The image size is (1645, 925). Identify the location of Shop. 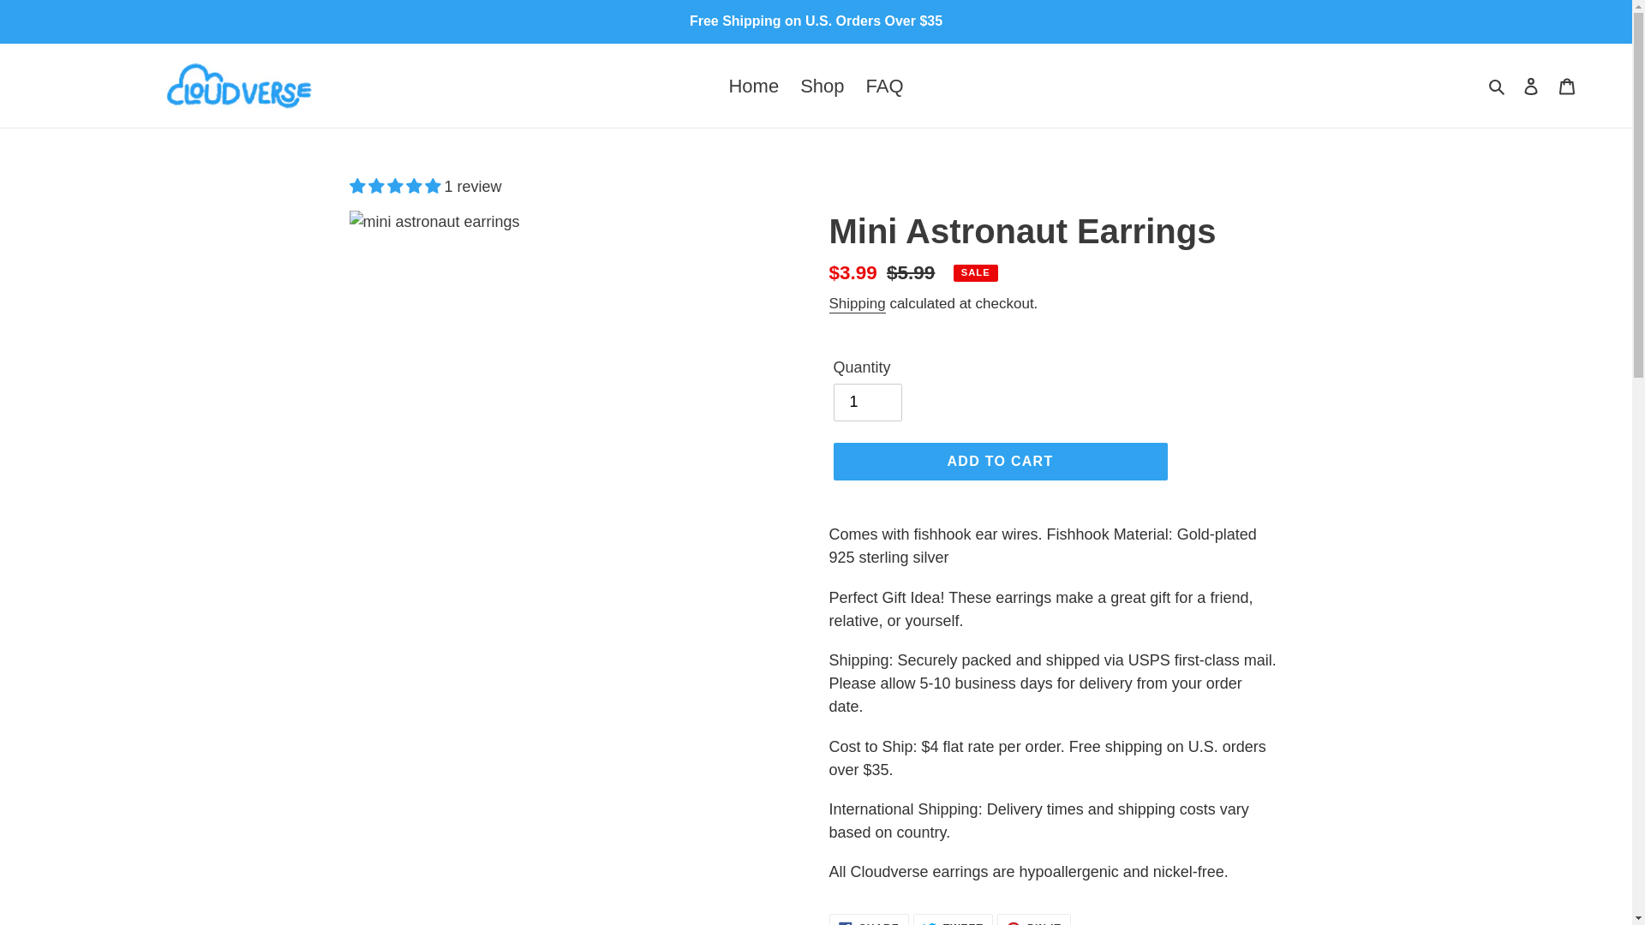
(821, 84).